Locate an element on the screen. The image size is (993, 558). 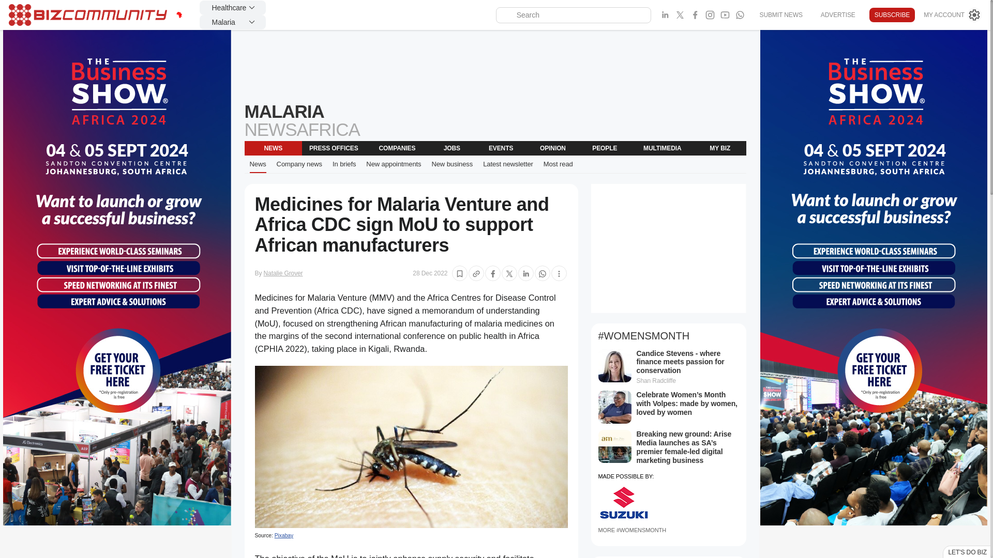
Healthcare is located at coordinates (233, 8).